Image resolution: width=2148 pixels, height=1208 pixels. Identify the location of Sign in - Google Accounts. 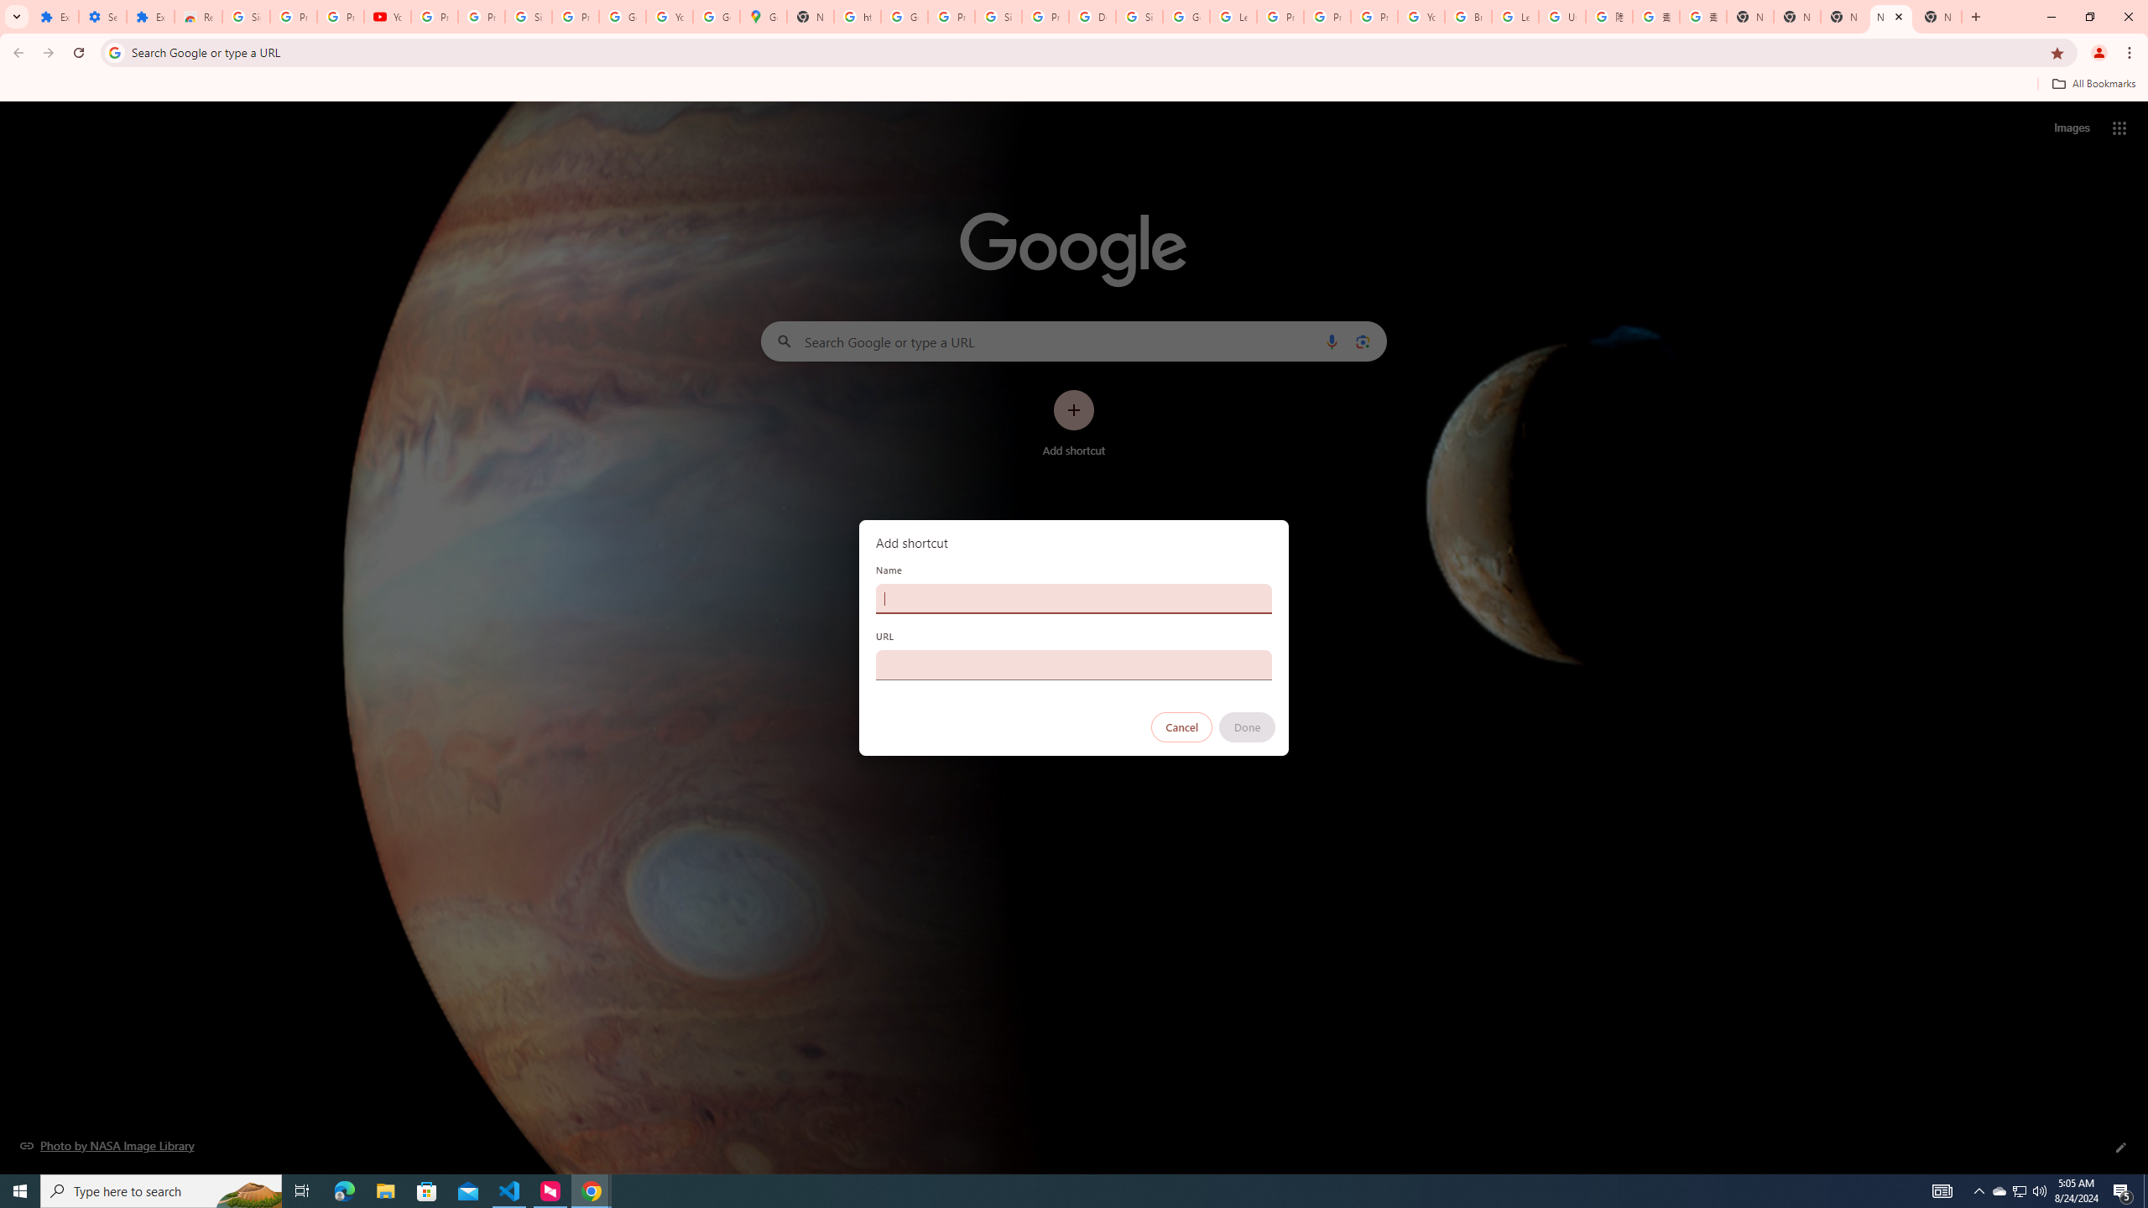
(246, 17).